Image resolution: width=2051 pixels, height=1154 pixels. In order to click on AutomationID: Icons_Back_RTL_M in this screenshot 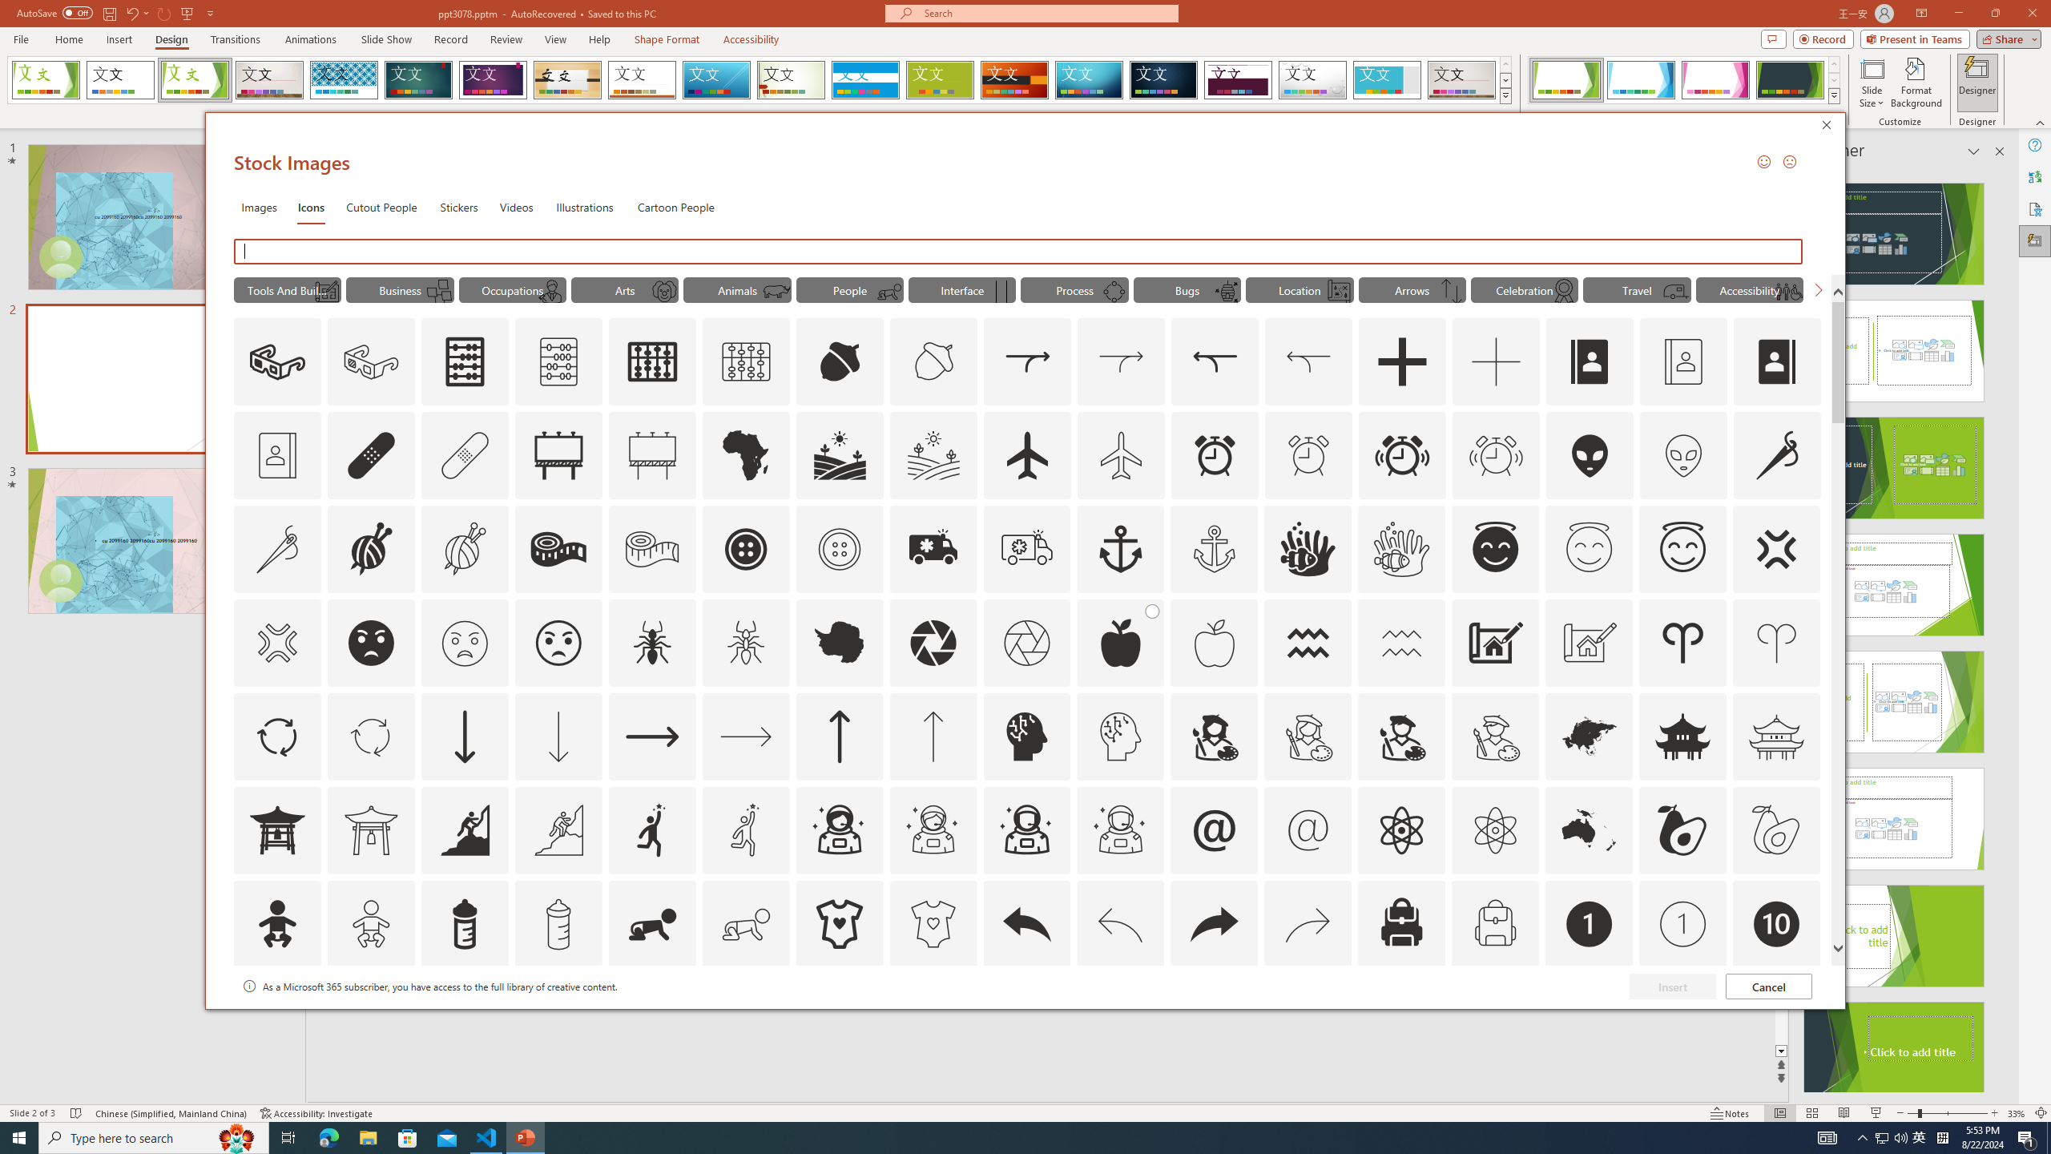, I will do `click(1308, 924)`.